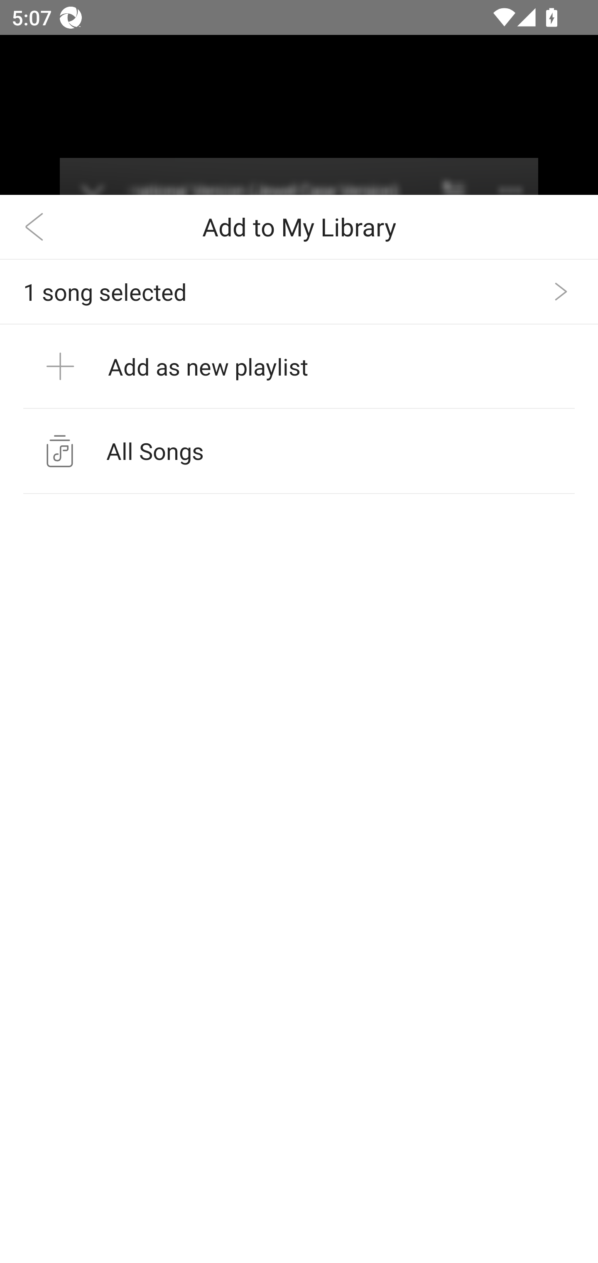 The image size is (598, 1263). Describe the element at coordinates (299, 292) in the screenshot. I see `1 song selected label_track_count` at that location.